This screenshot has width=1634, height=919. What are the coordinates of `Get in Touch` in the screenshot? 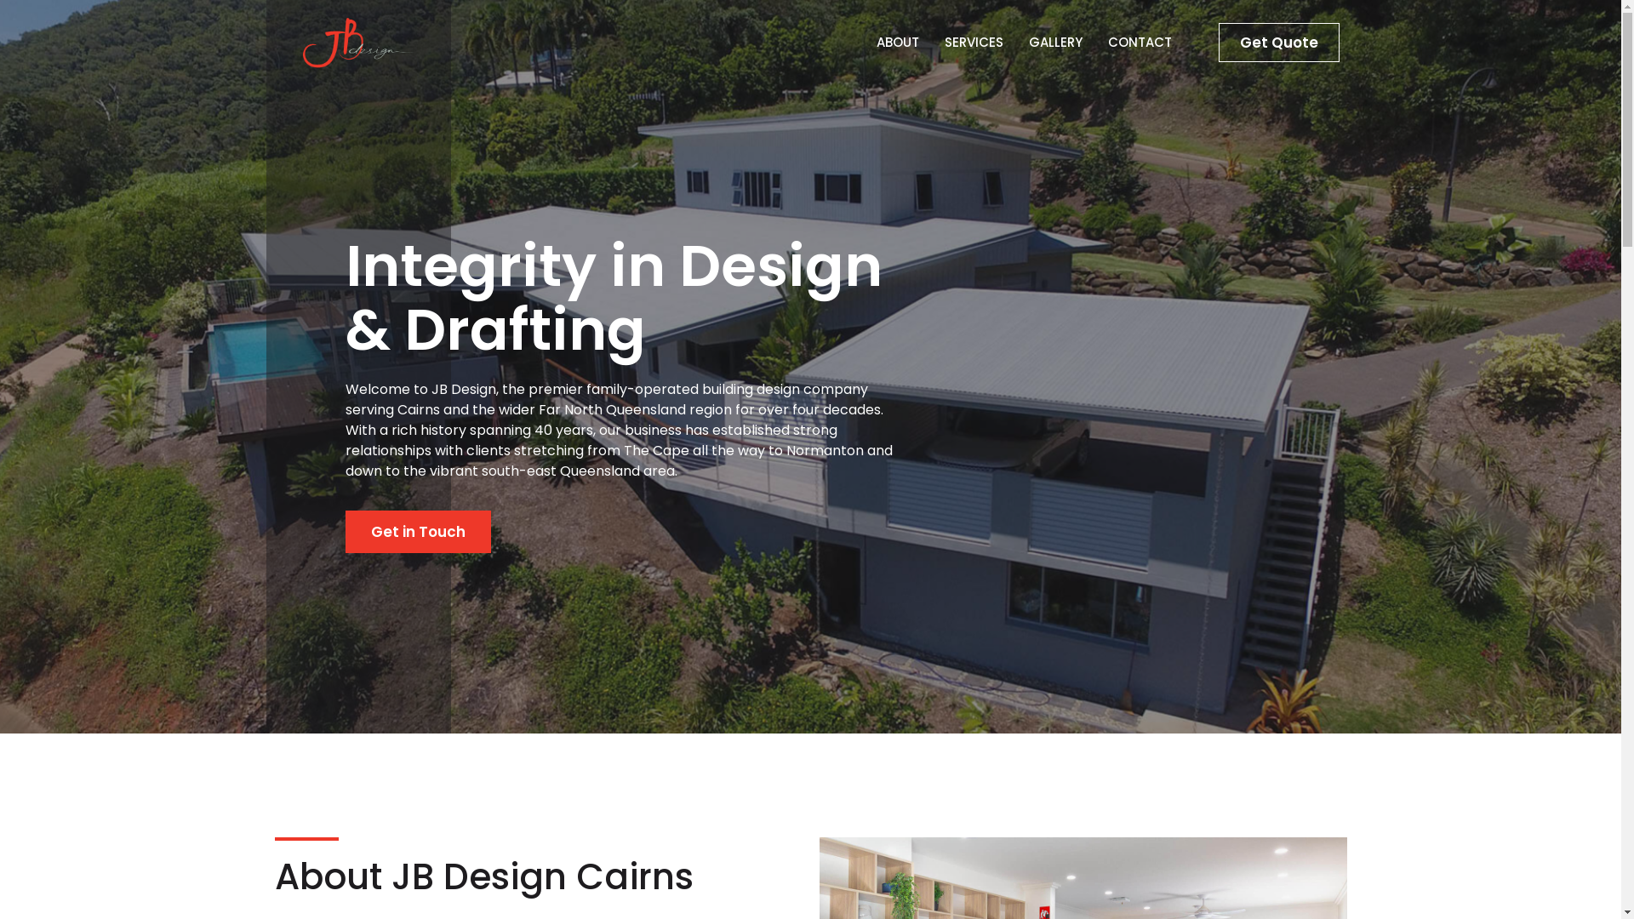 It's located at (419, 532).